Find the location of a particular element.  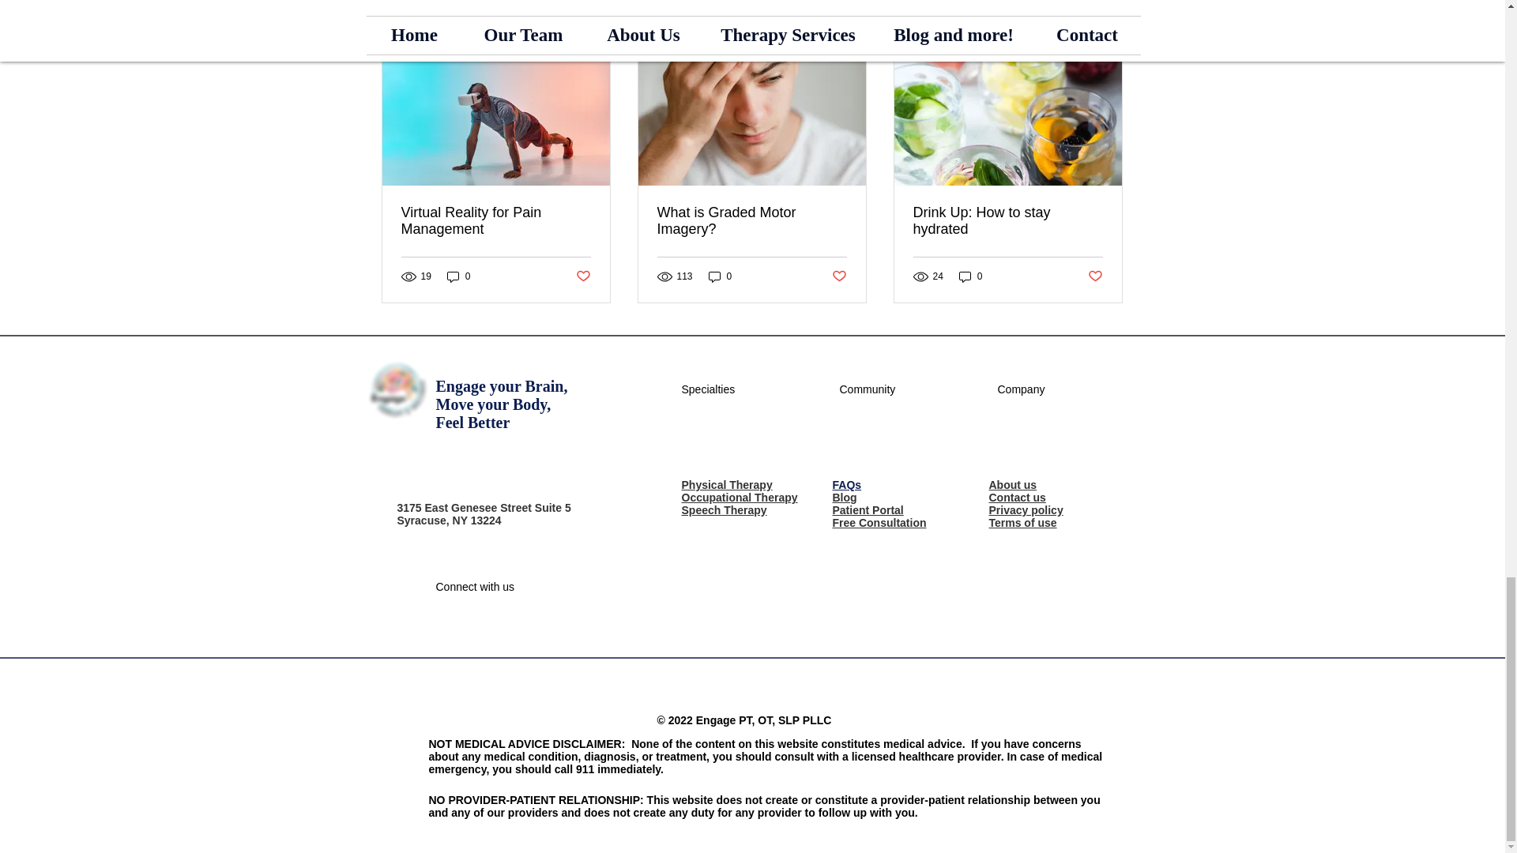

Engage business logo.png is located at coordinates (397, 390).